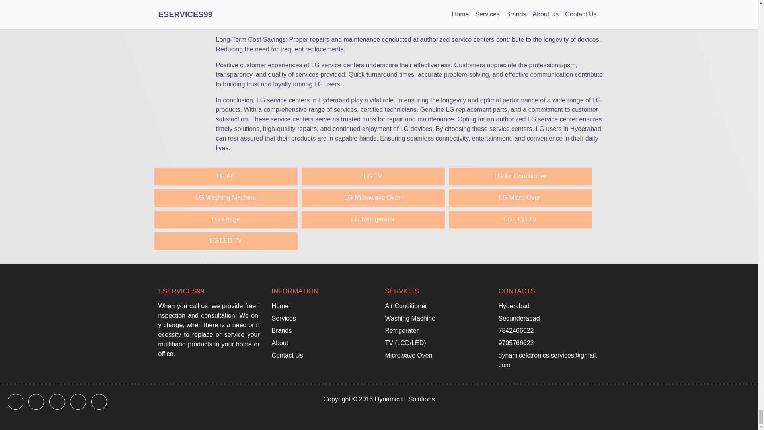  Describe the element at coordinates (279, 343) in the screenshot. I see `About` at that location.